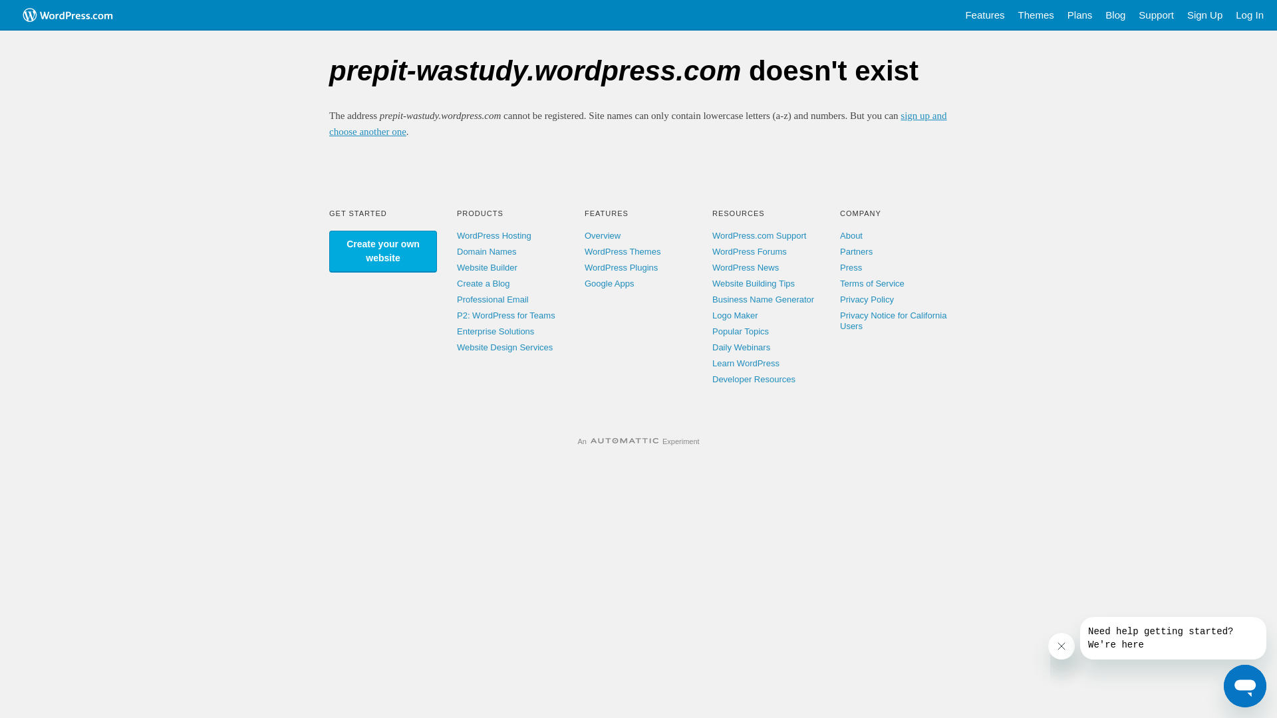 The height and width of the screenshot is (718, 1277). Describe the element at coordinates (487, 267) in the screenshot. I see `Website Builder` at that location.